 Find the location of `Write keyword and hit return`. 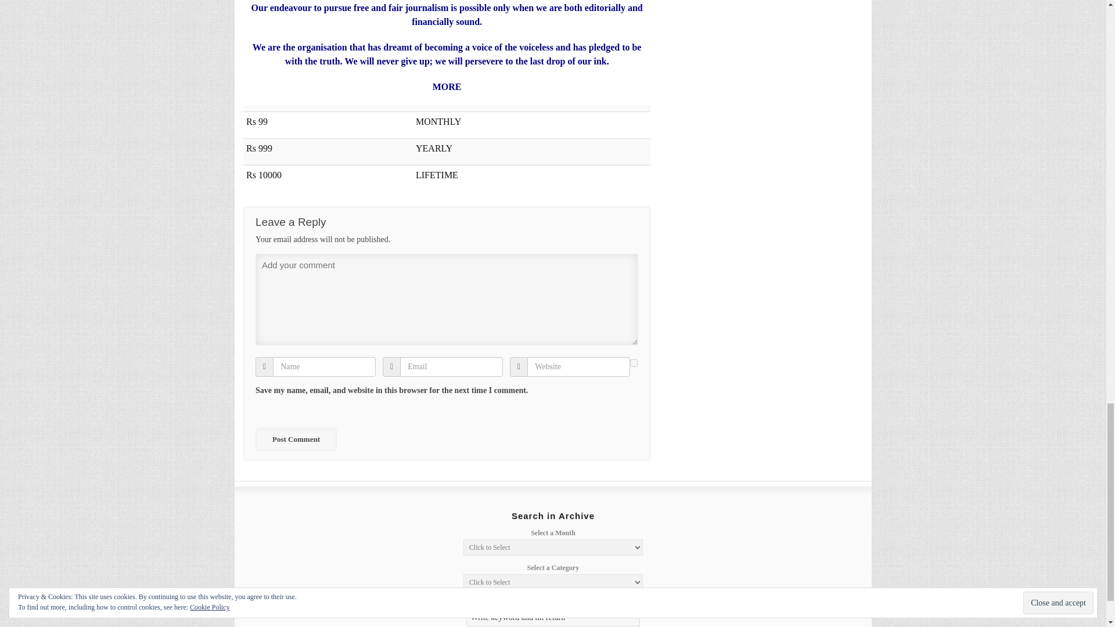

Write keyword and hit return is located at coordinates (553, 617).